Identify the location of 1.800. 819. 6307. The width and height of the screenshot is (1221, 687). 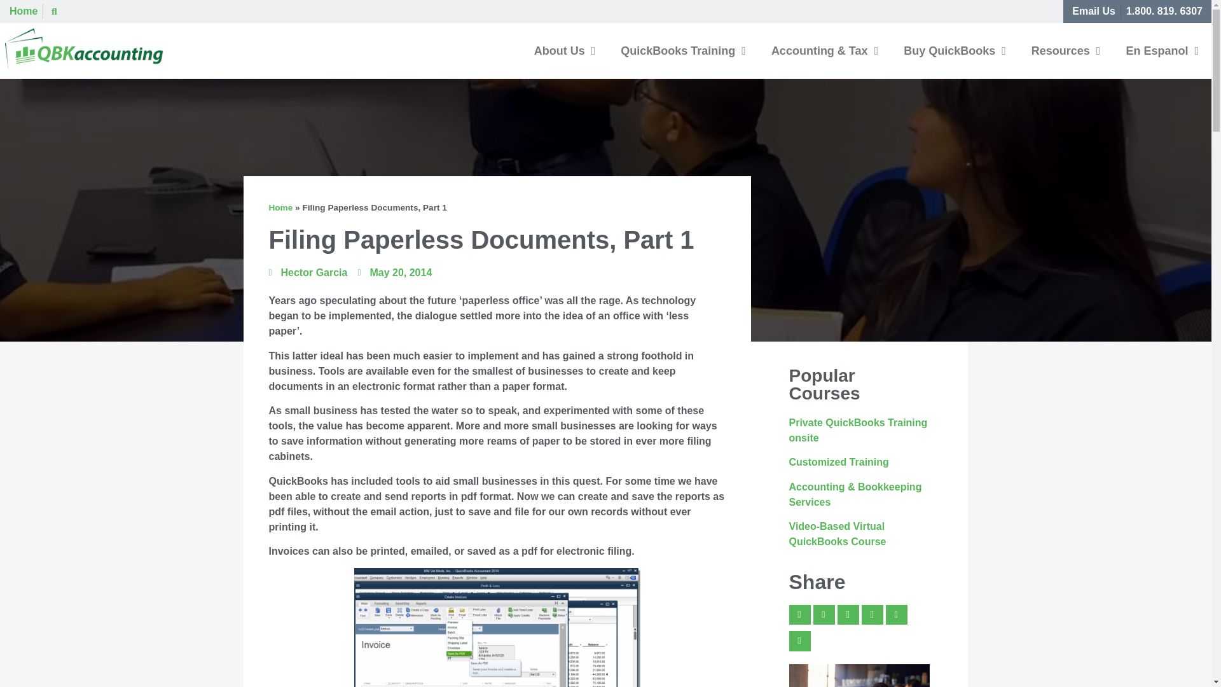
(1164, 11).